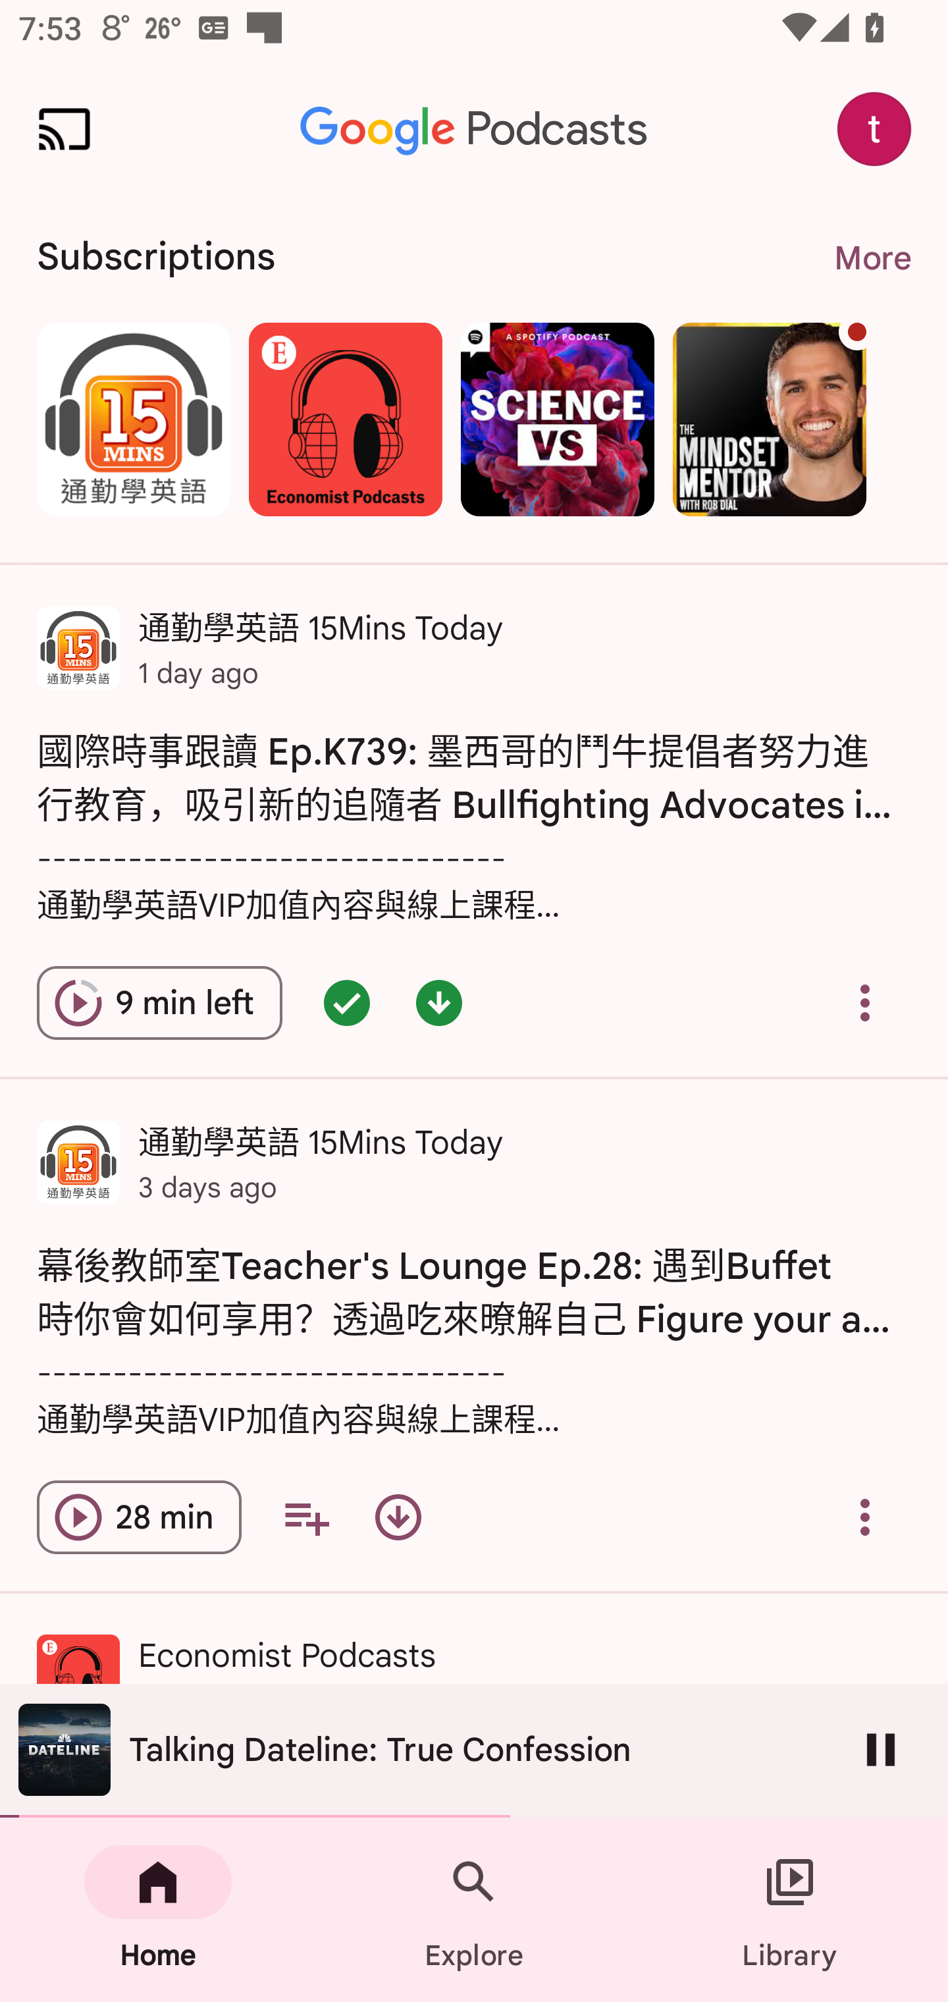  What do you see at coordinates (557, 419) in the screenshot?
I see `Science Vs` at bounding box center [557, 419].